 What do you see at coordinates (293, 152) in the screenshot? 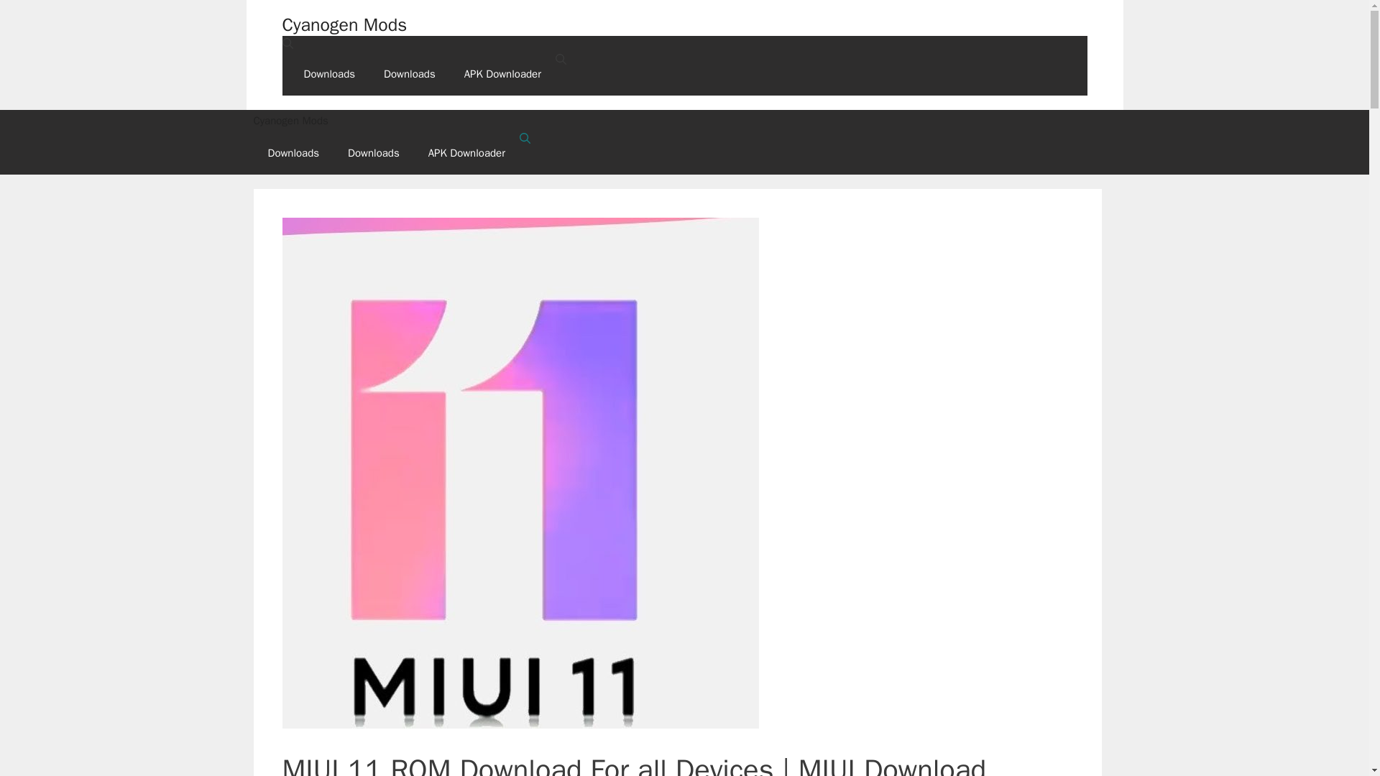
I see `Downloads` at bounding box center [293, 152].